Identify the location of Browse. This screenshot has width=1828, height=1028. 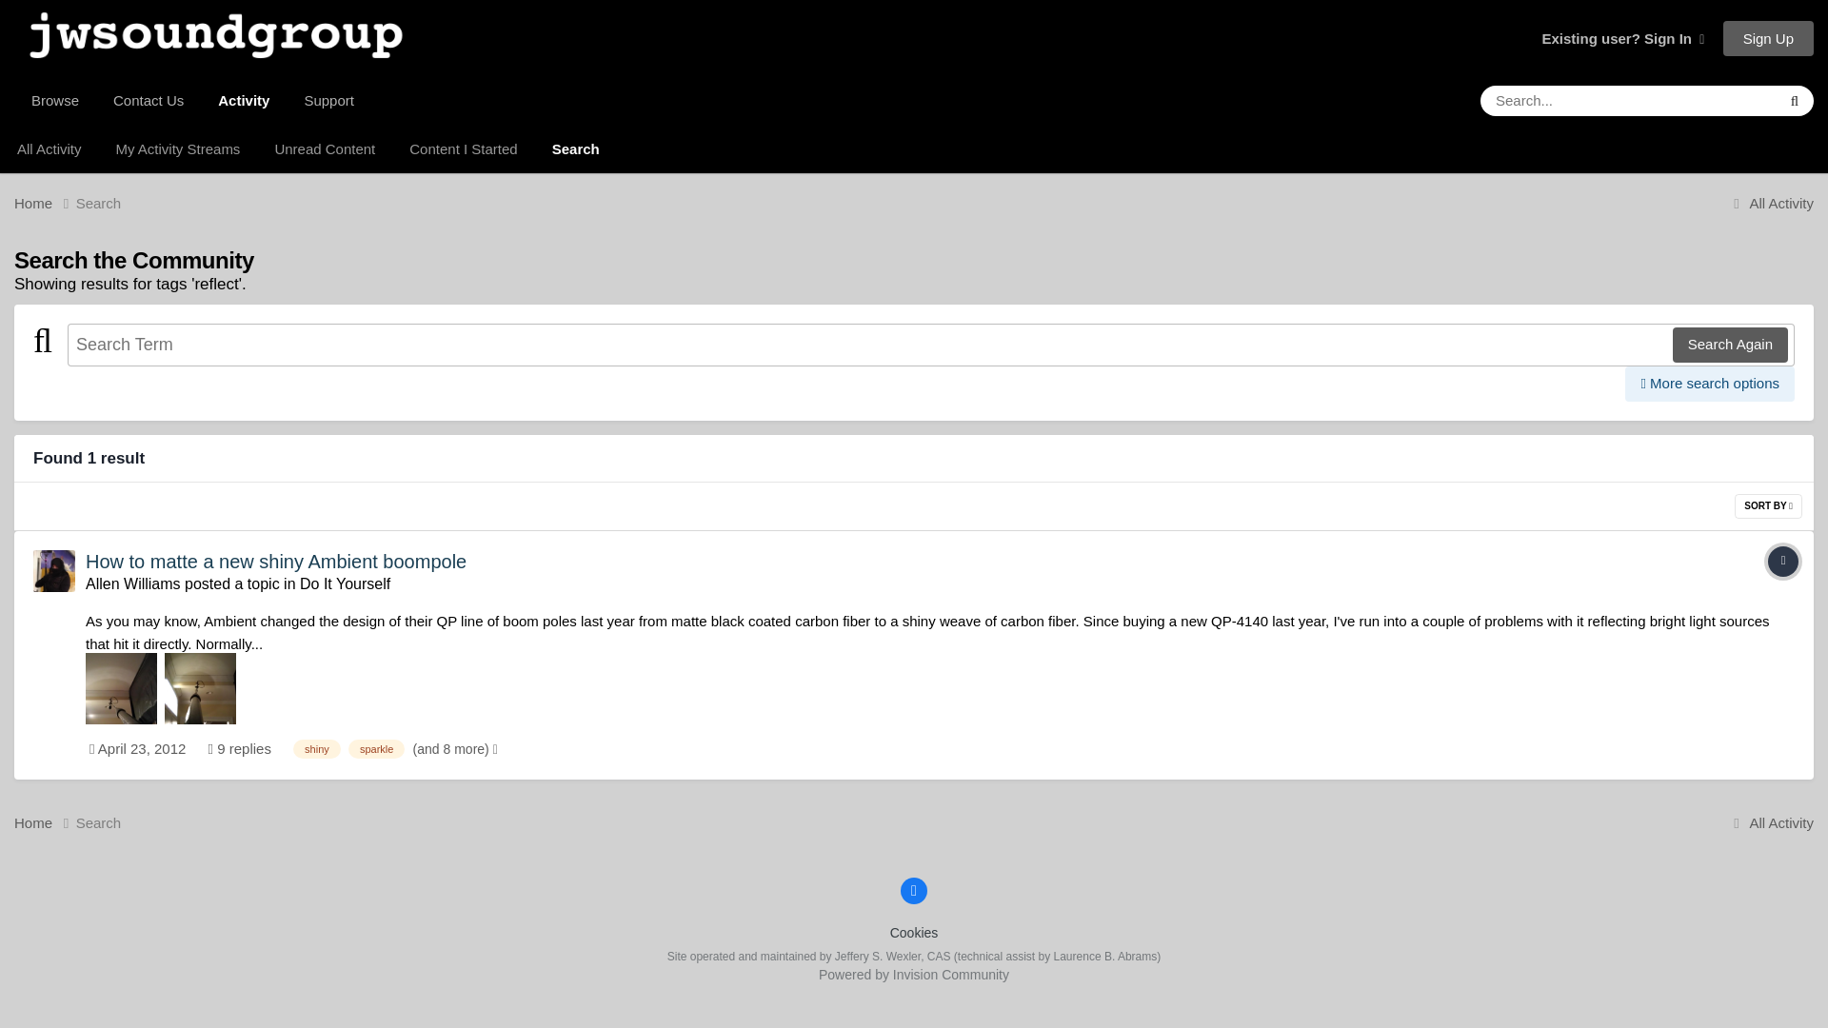
(55, 100).